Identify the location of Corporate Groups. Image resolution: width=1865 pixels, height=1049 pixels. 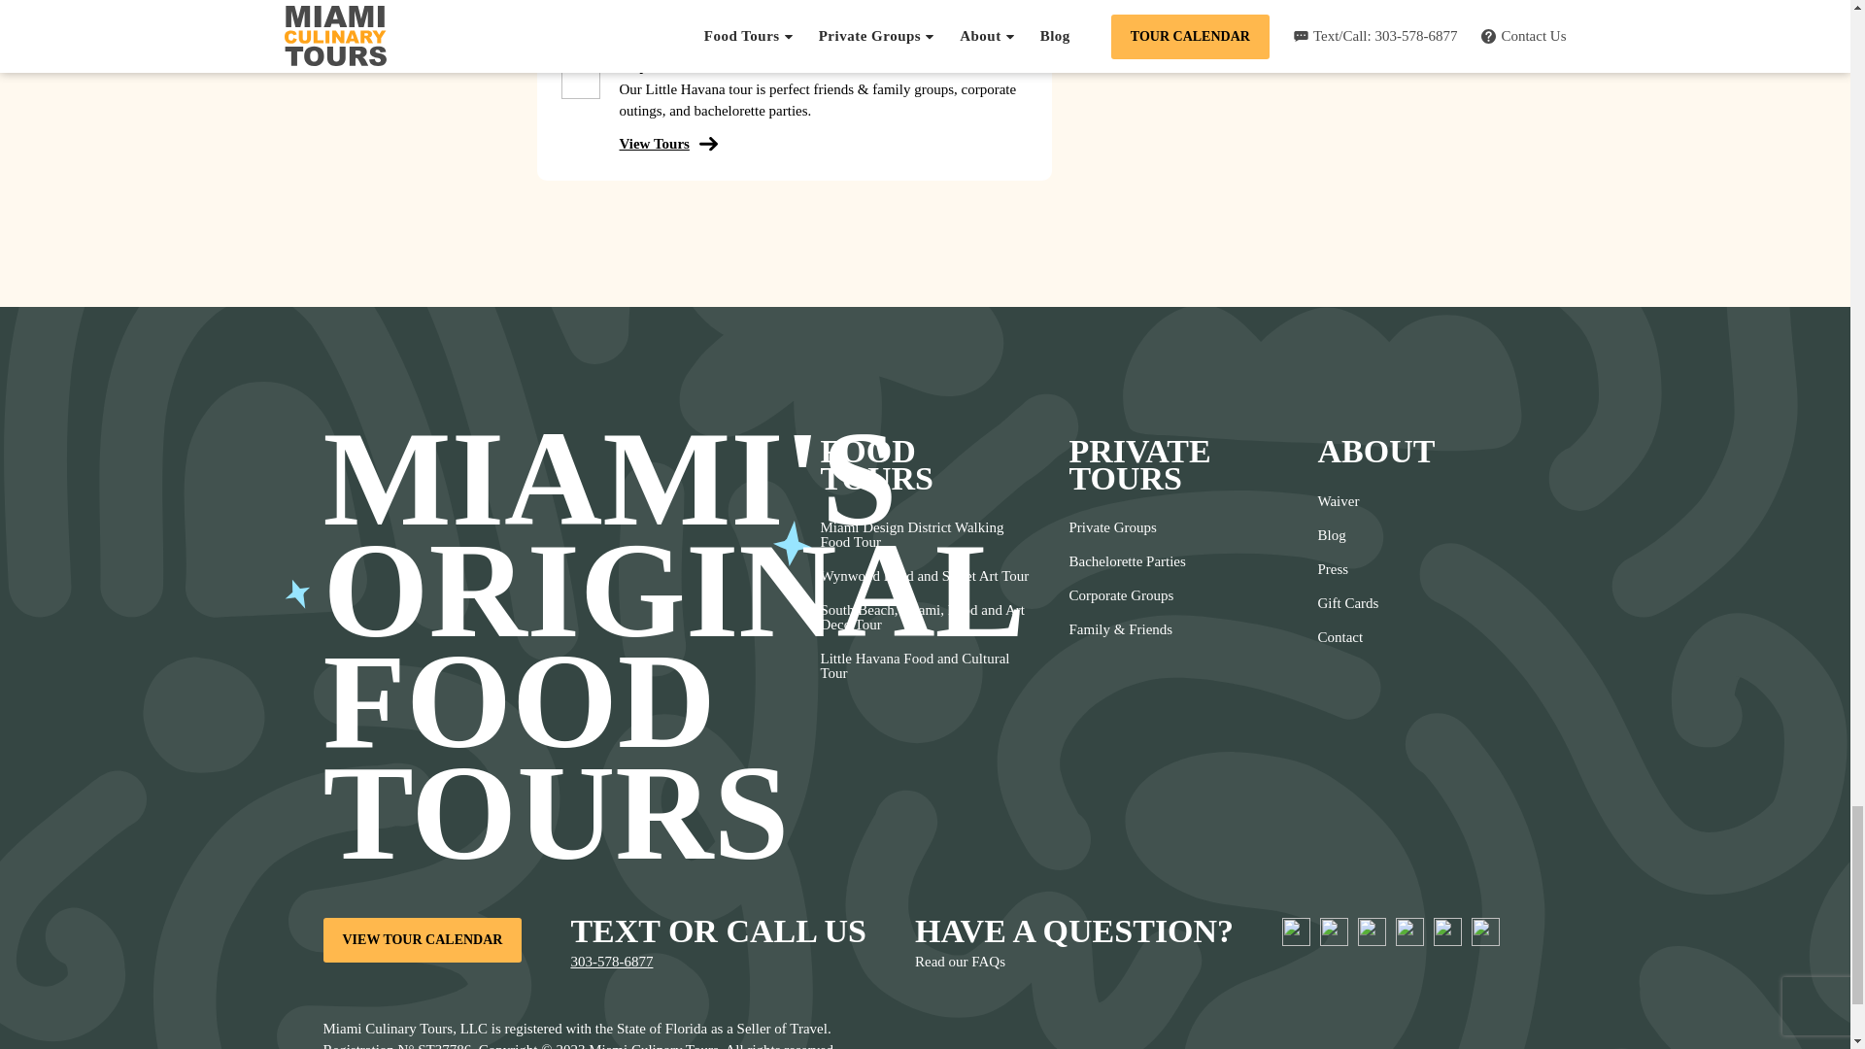
(1127, 595).